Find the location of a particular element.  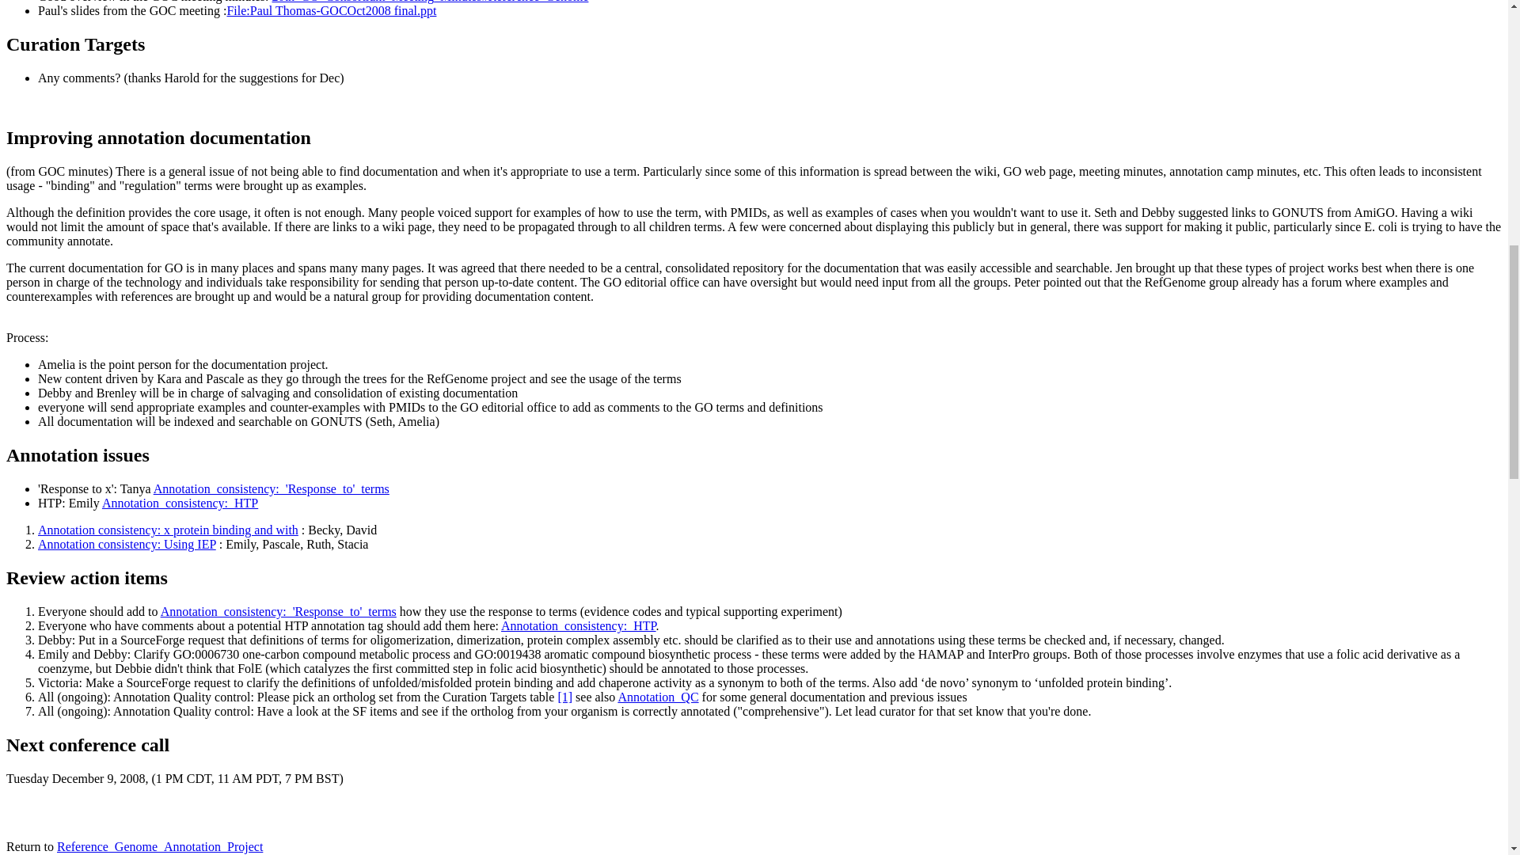

Annotation consistency: HTP is located at coordinates (180, 503).